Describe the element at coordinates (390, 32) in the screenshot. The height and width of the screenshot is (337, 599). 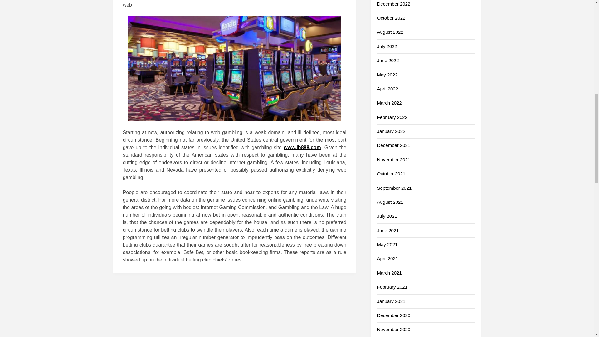
I see `August 2022` at that location.